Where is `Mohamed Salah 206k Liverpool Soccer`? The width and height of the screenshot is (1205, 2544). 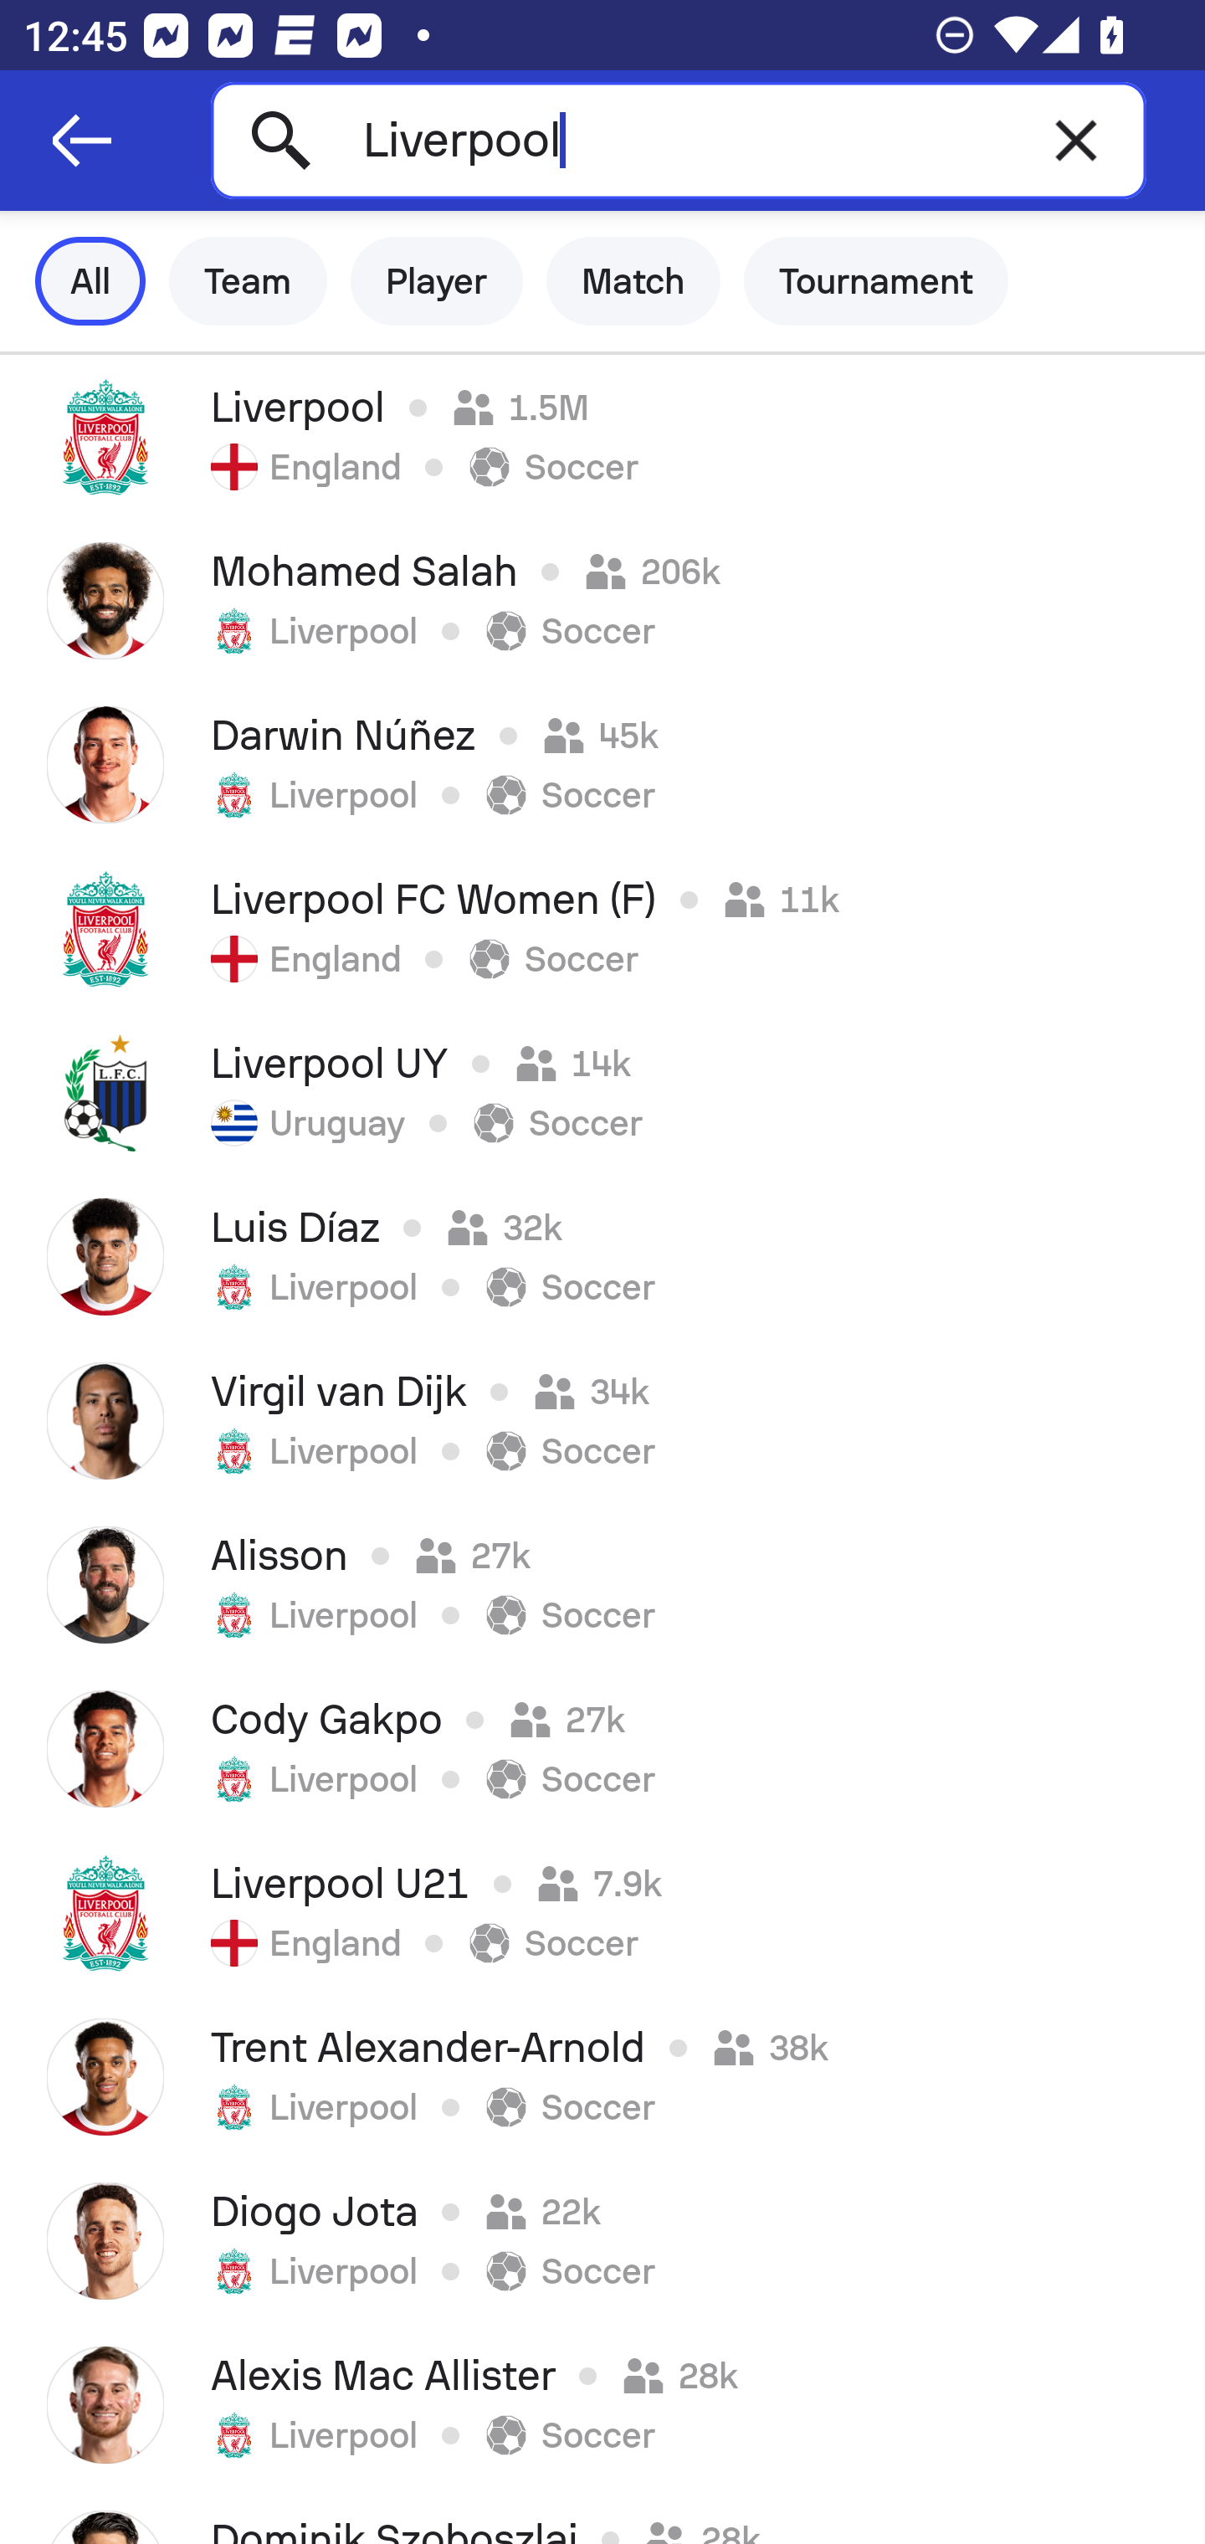 Mohamed Salah 206k Liverpool Soccer is located at coordinates (602, 600).